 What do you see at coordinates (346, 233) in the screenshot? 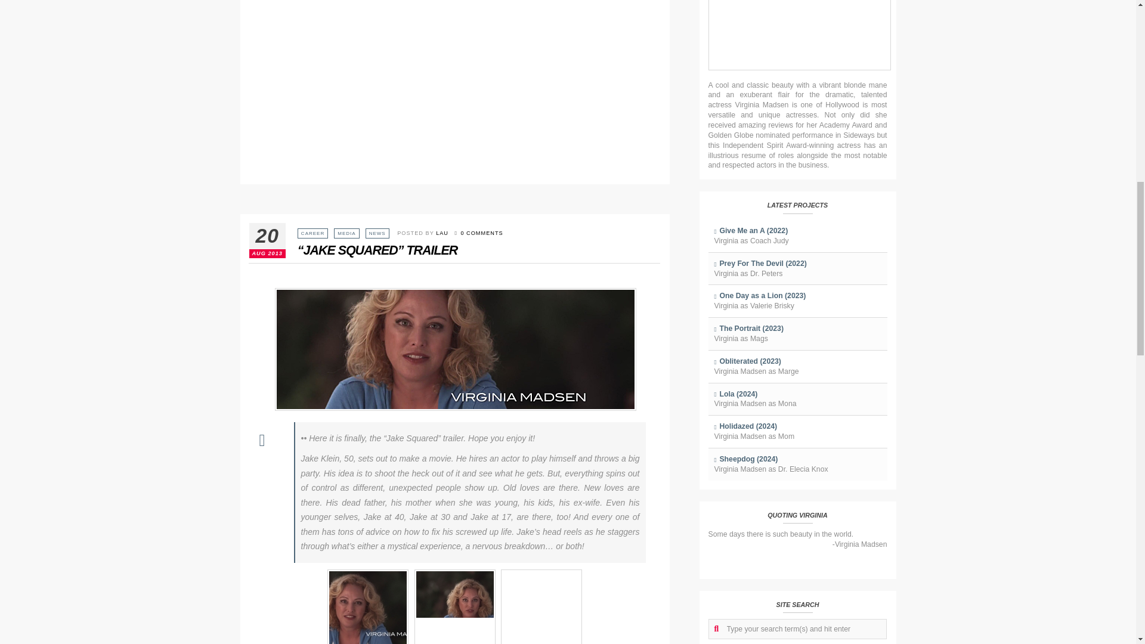
I see `MEDIA` at bounding box center [346, 233].